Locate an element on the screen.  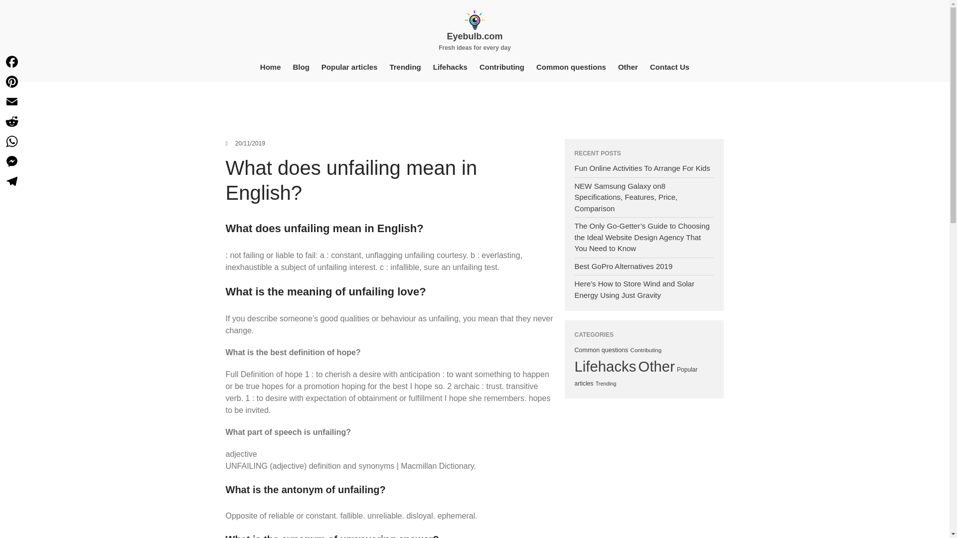
Pinterest is located at coordinates (12, 81).